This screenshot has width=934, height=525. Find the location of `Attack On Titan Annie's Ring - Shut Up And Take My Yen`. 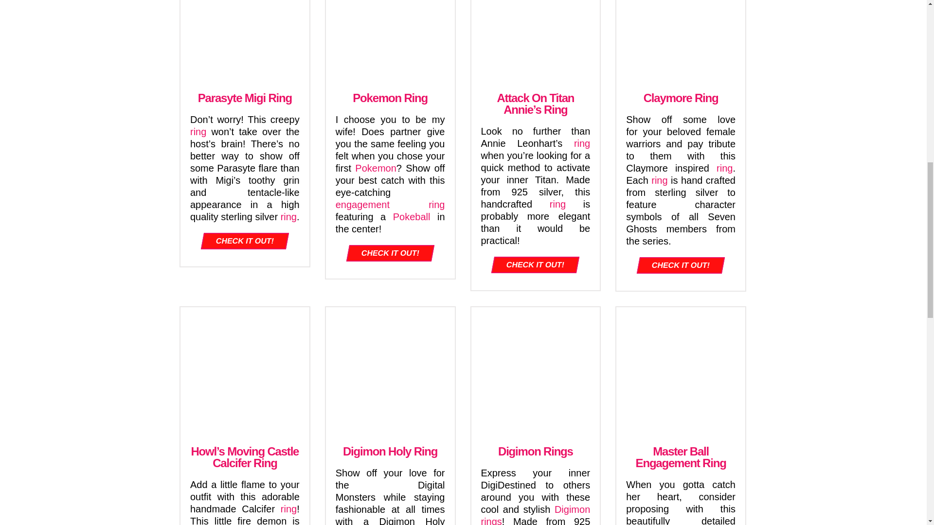

Attack On Titan Annie's Ring - Shut Up And Take My Yen is located at coordinates (535, 41).